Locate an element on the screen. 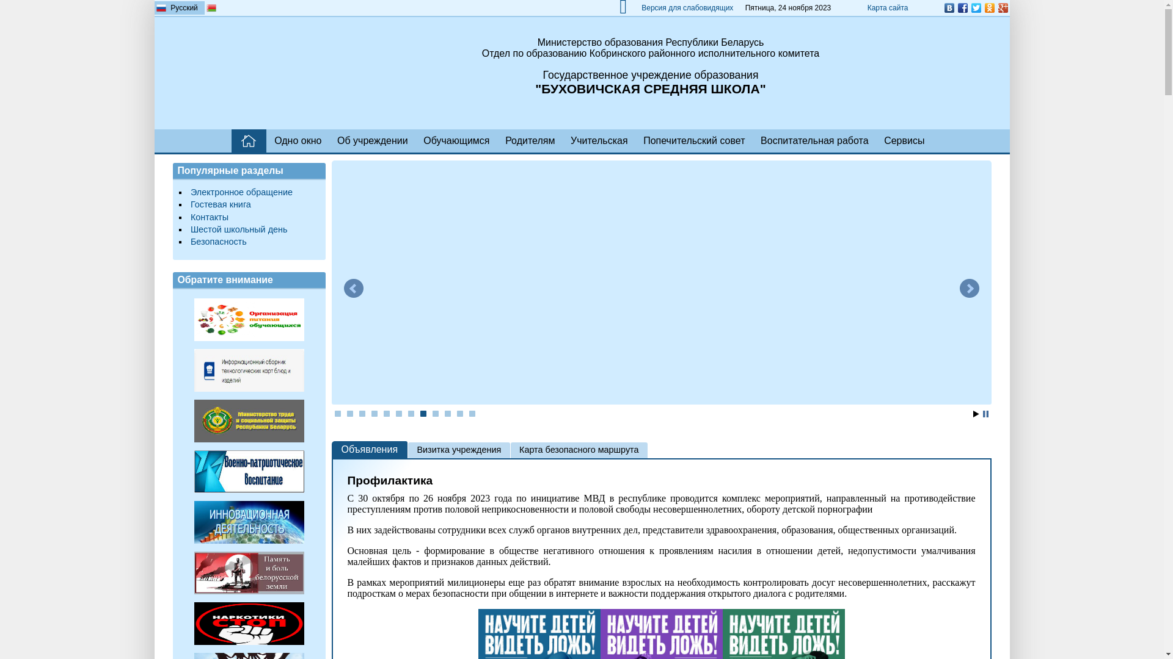 The height and width of the screenshot is (659, 1173). Start is located at coordinates (976, 414).